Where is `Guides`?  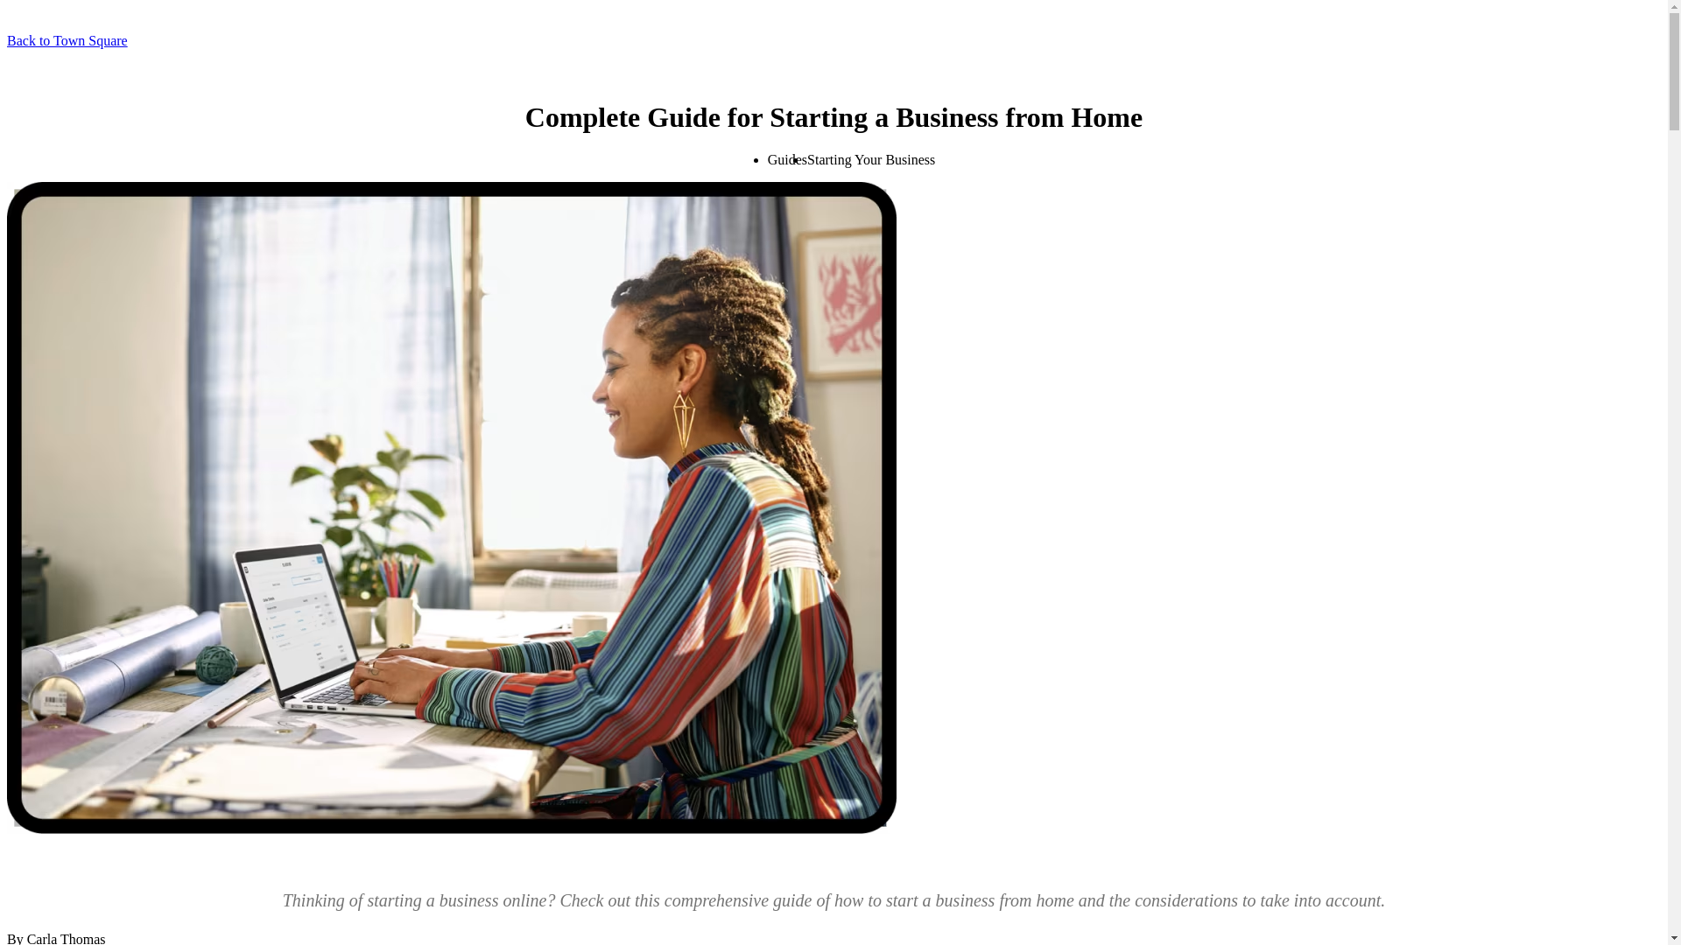
Guides is located at coordinates (787, 159).